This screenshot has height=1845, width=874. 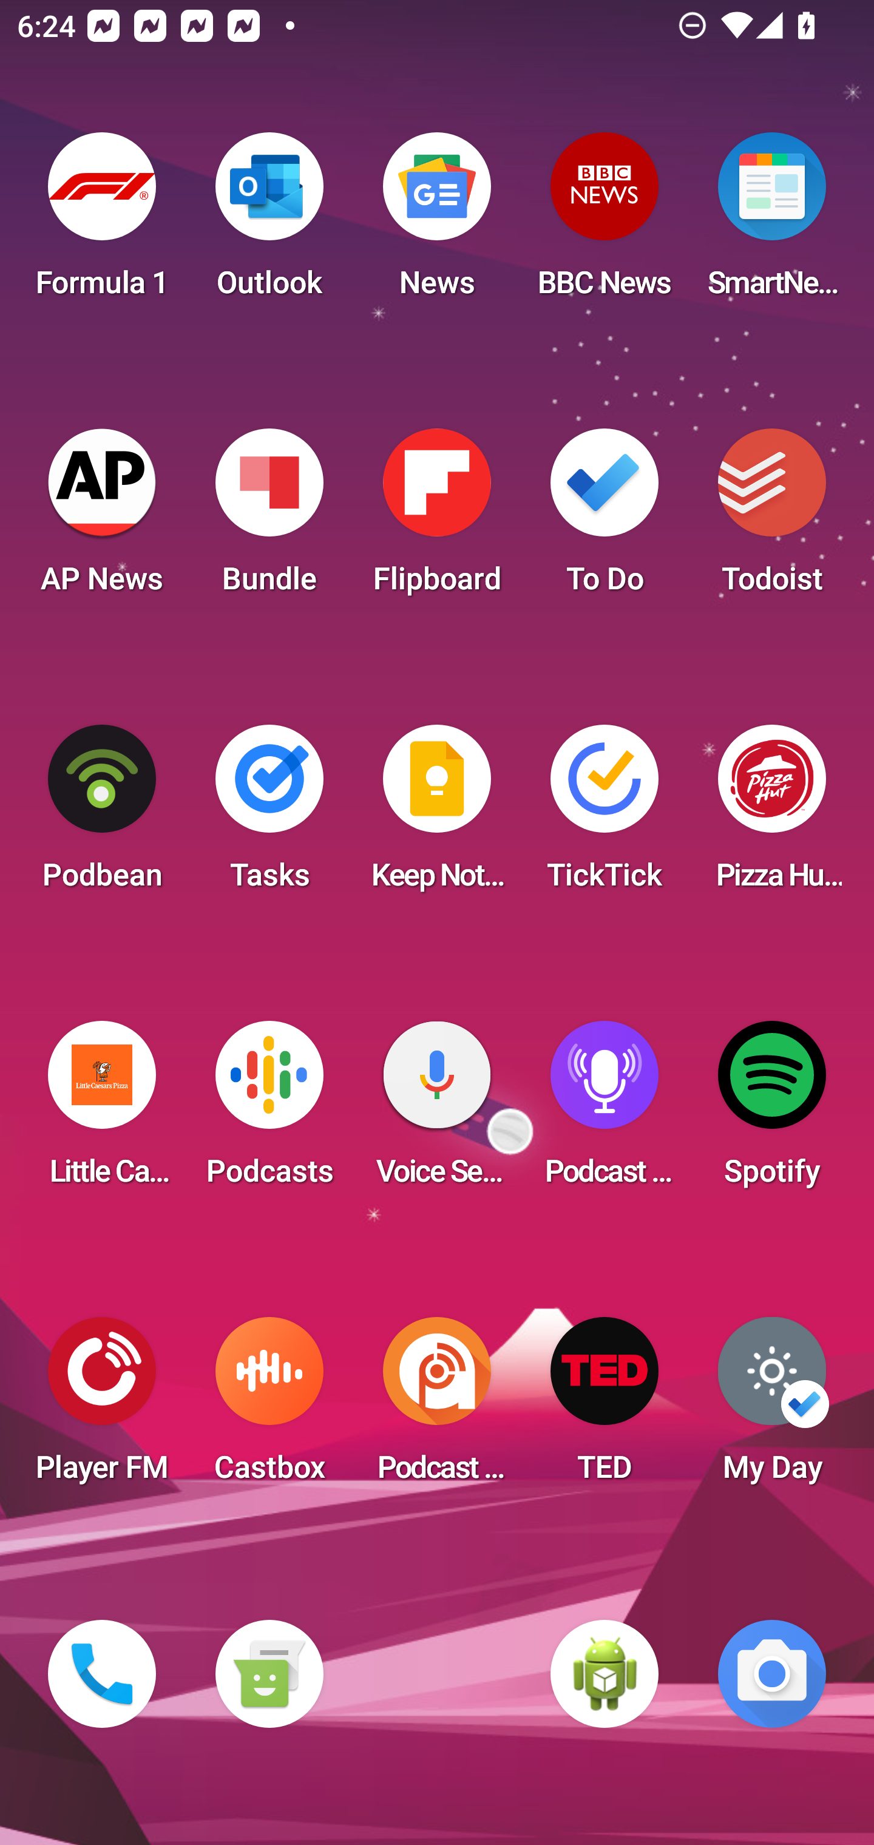 What do you see at coordinates (269, 1407) in the screenshot?
I see `Castbox` at bounding box center [269, 1407].